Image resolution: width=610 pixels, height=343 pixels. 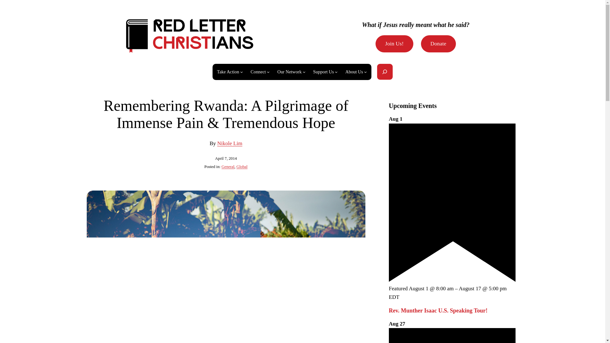 I want to click on Join Us!, so click(x=395, y=44).